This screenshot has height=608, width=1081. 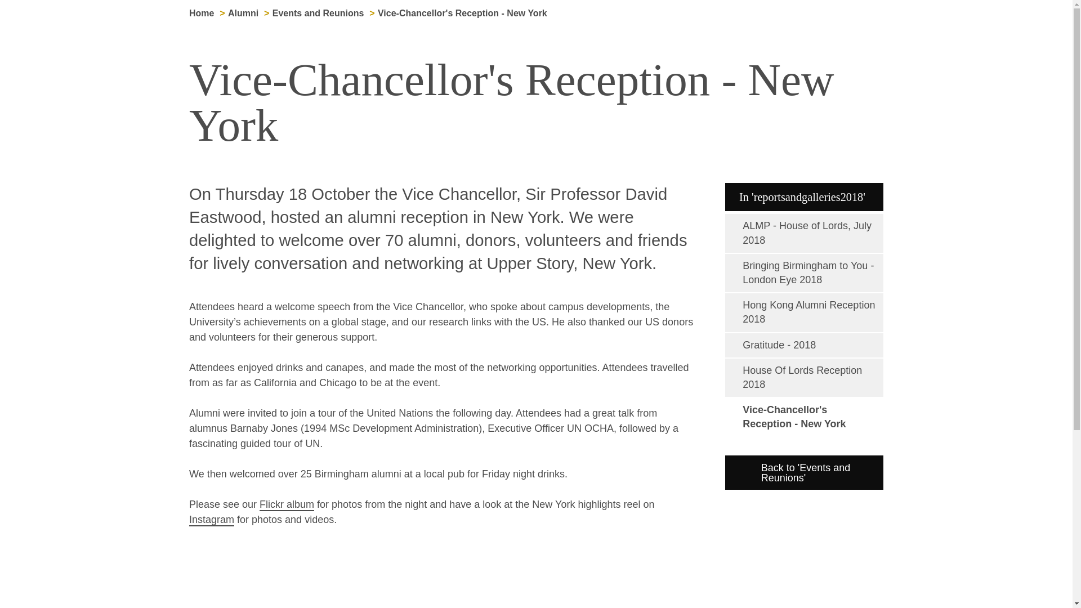 What do you see at coordinates (804, 378) in the screenshot?
I see `House Of Lords Reception 2018` at bounding box center [804, 378].